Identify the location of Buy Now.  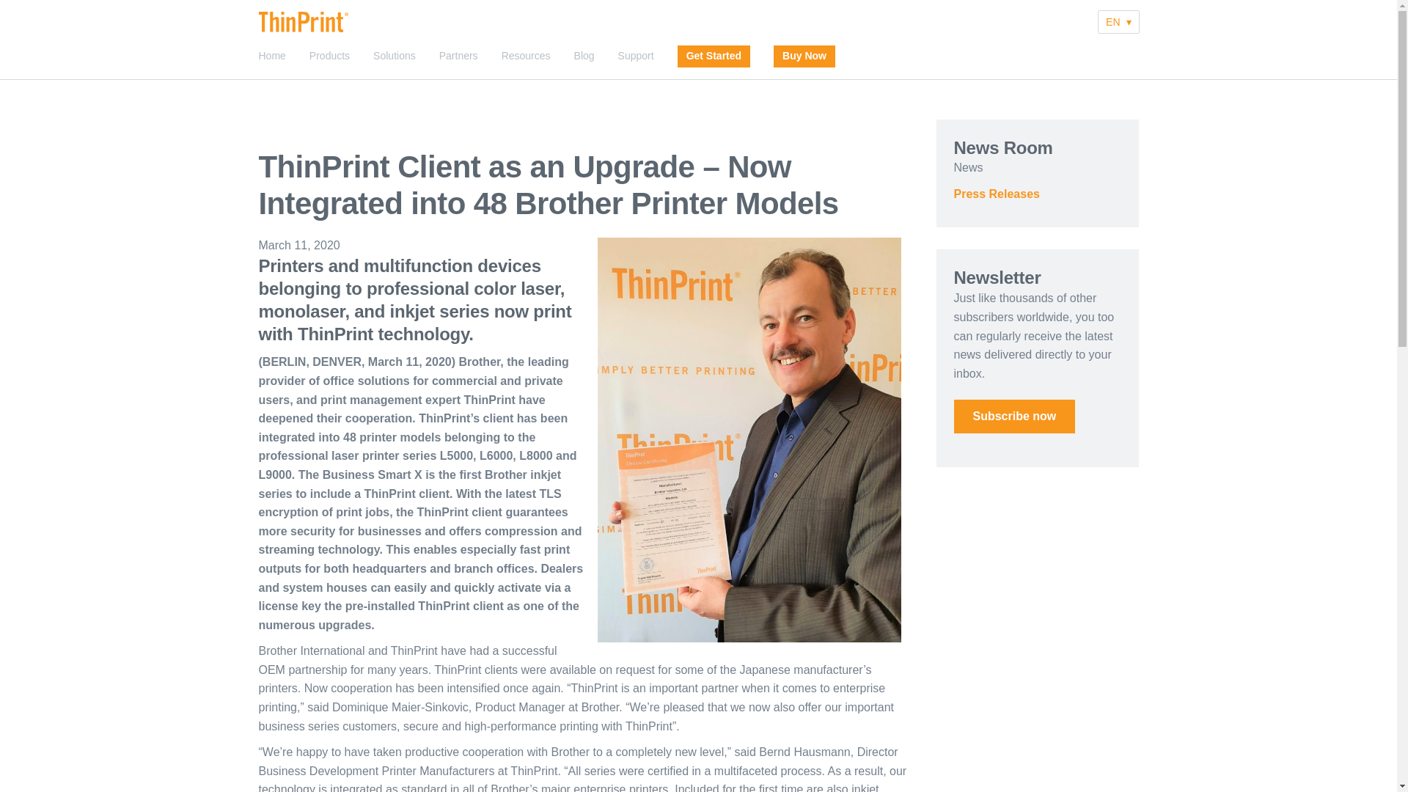
(804, 56).